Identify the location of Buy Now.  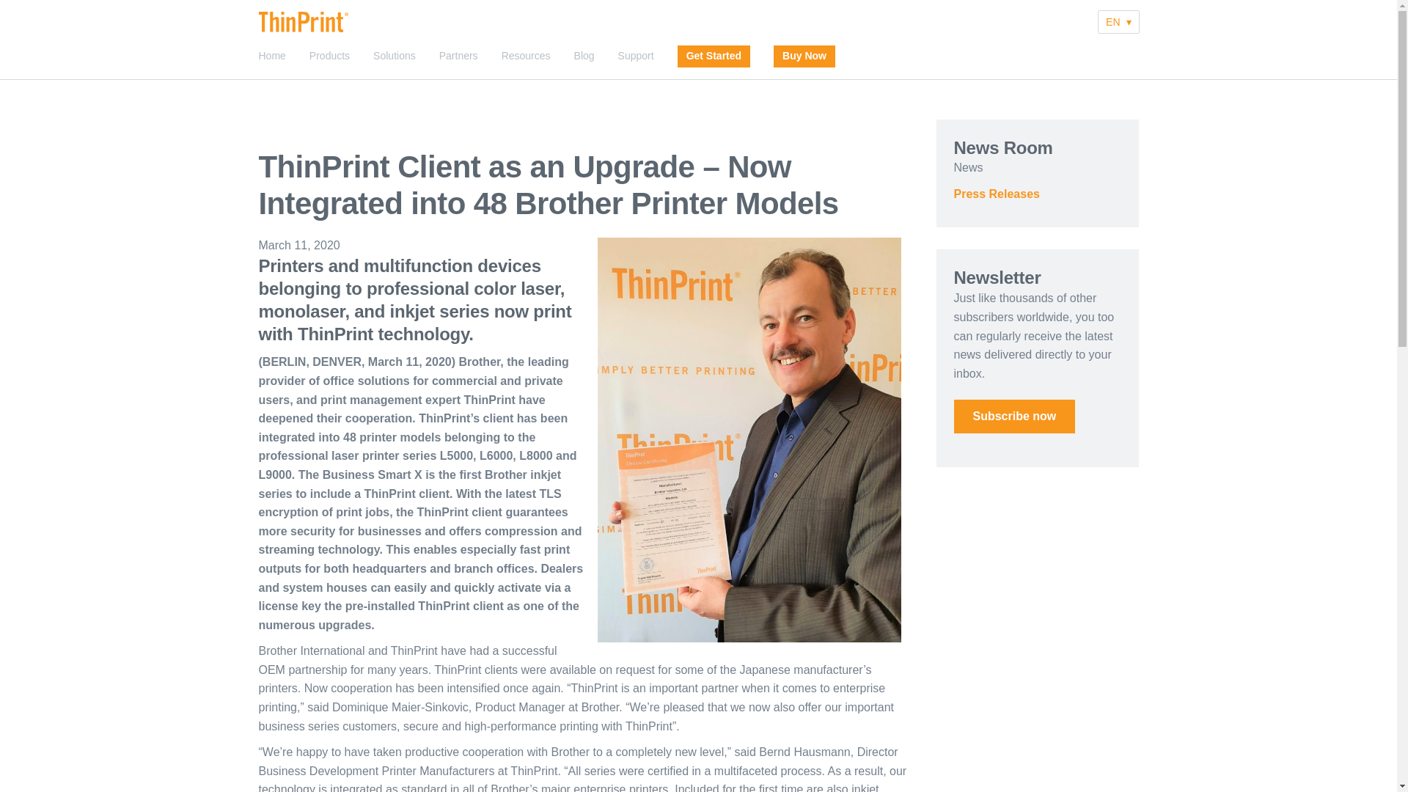
(804, 56).